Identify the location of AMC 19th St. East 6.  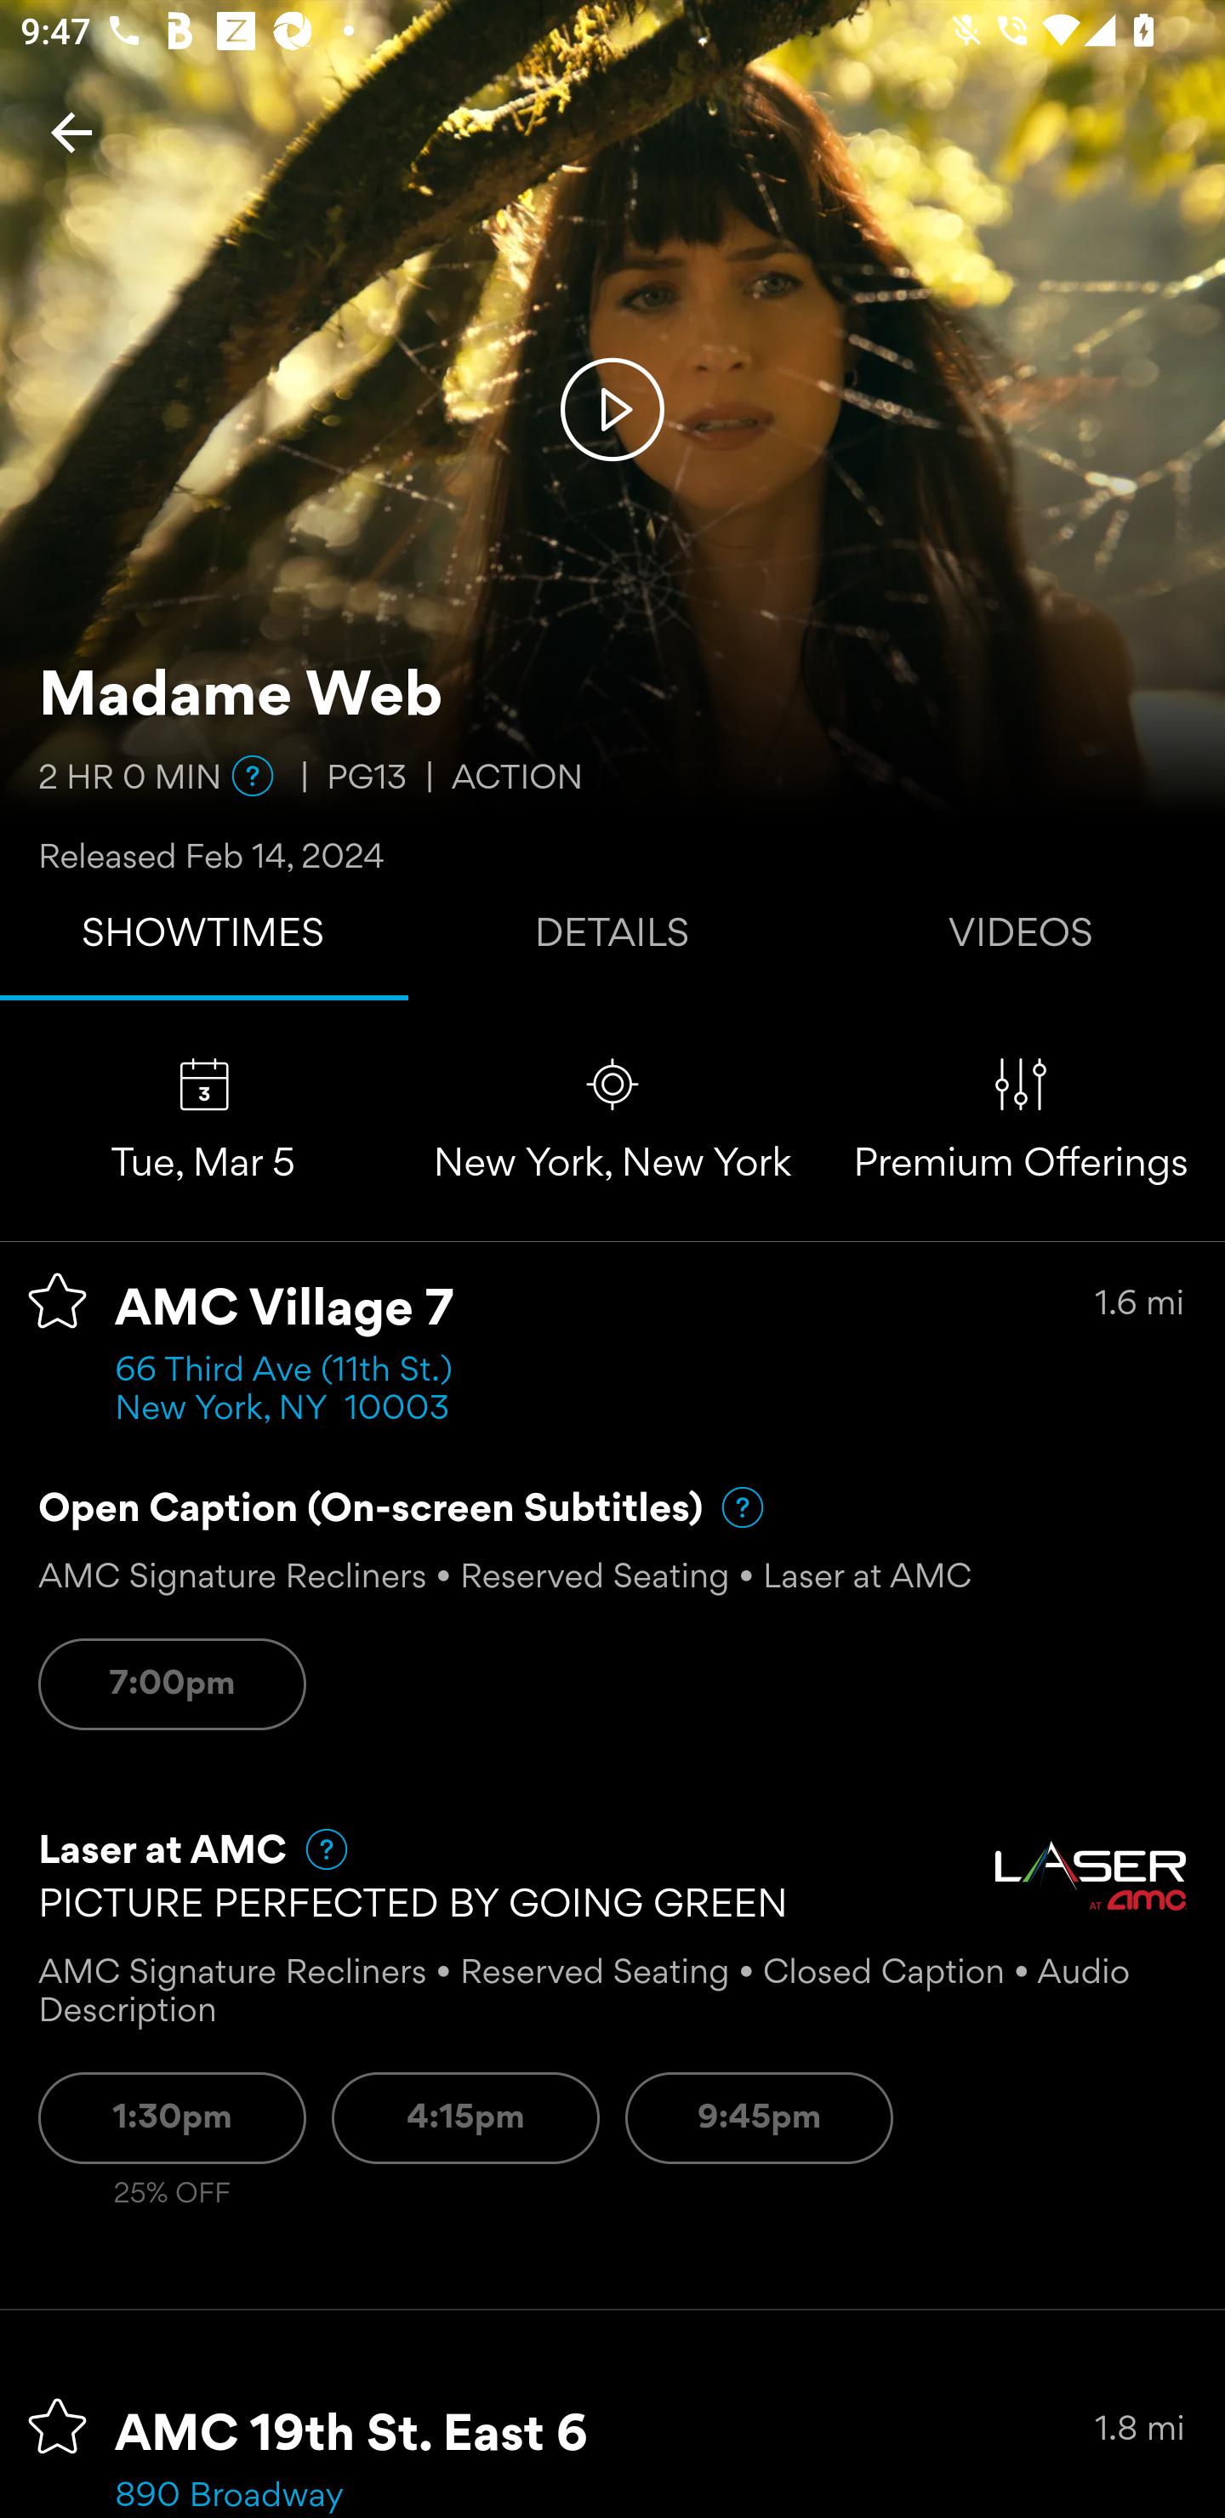
(352, 2435).